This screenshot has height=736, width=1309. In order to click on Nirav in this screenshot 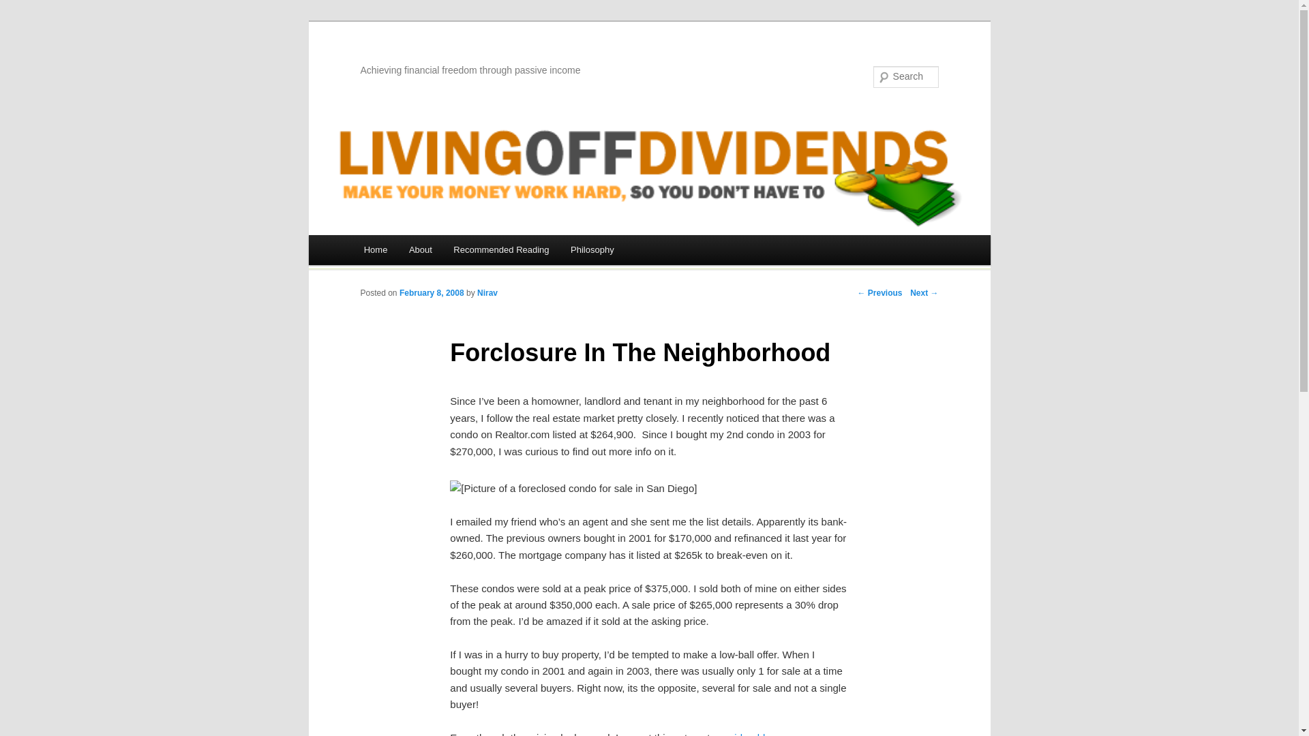, I will do `click(487, 293)`.